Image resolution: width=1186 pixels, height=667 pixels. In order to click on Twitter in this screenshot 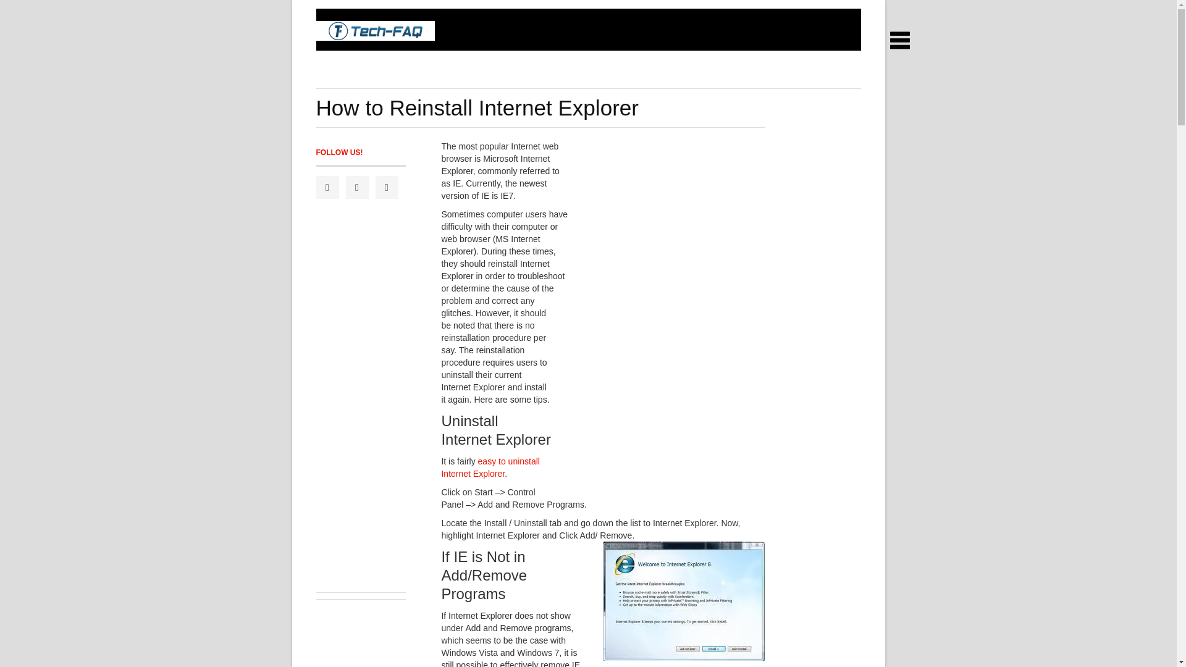, I will do `click(357, 187)`.